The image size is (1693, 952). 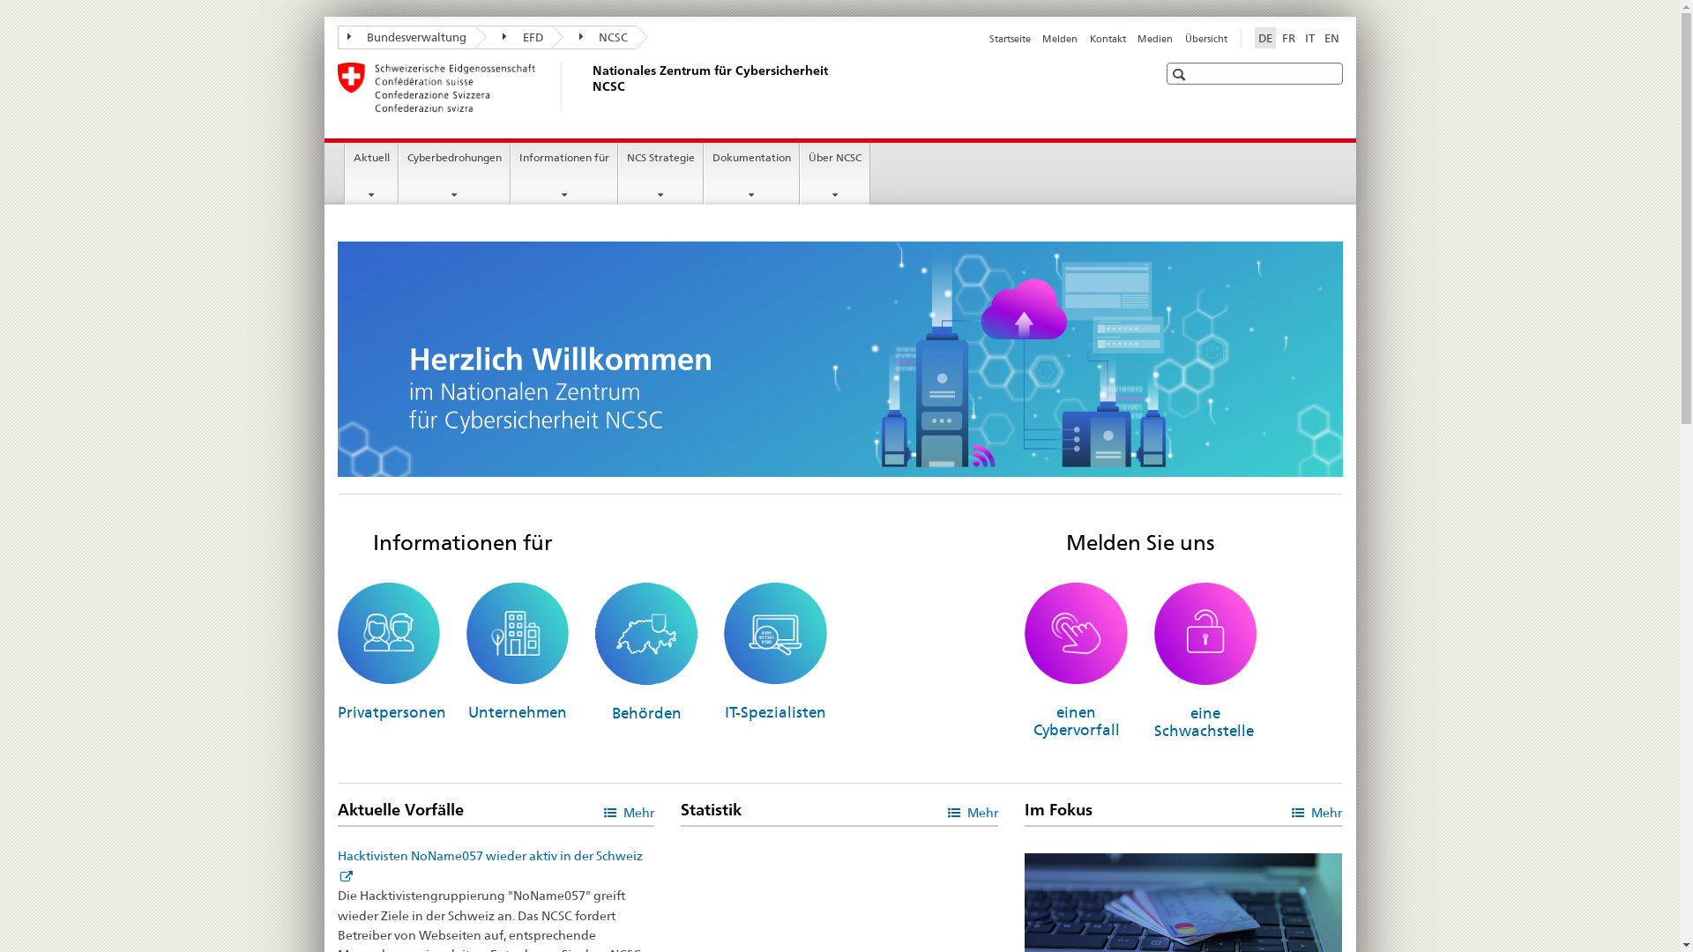 What do you see at coordinates (1155, 39) in the screenshot?
I see `Medien` at bounding box center [1155, 39].